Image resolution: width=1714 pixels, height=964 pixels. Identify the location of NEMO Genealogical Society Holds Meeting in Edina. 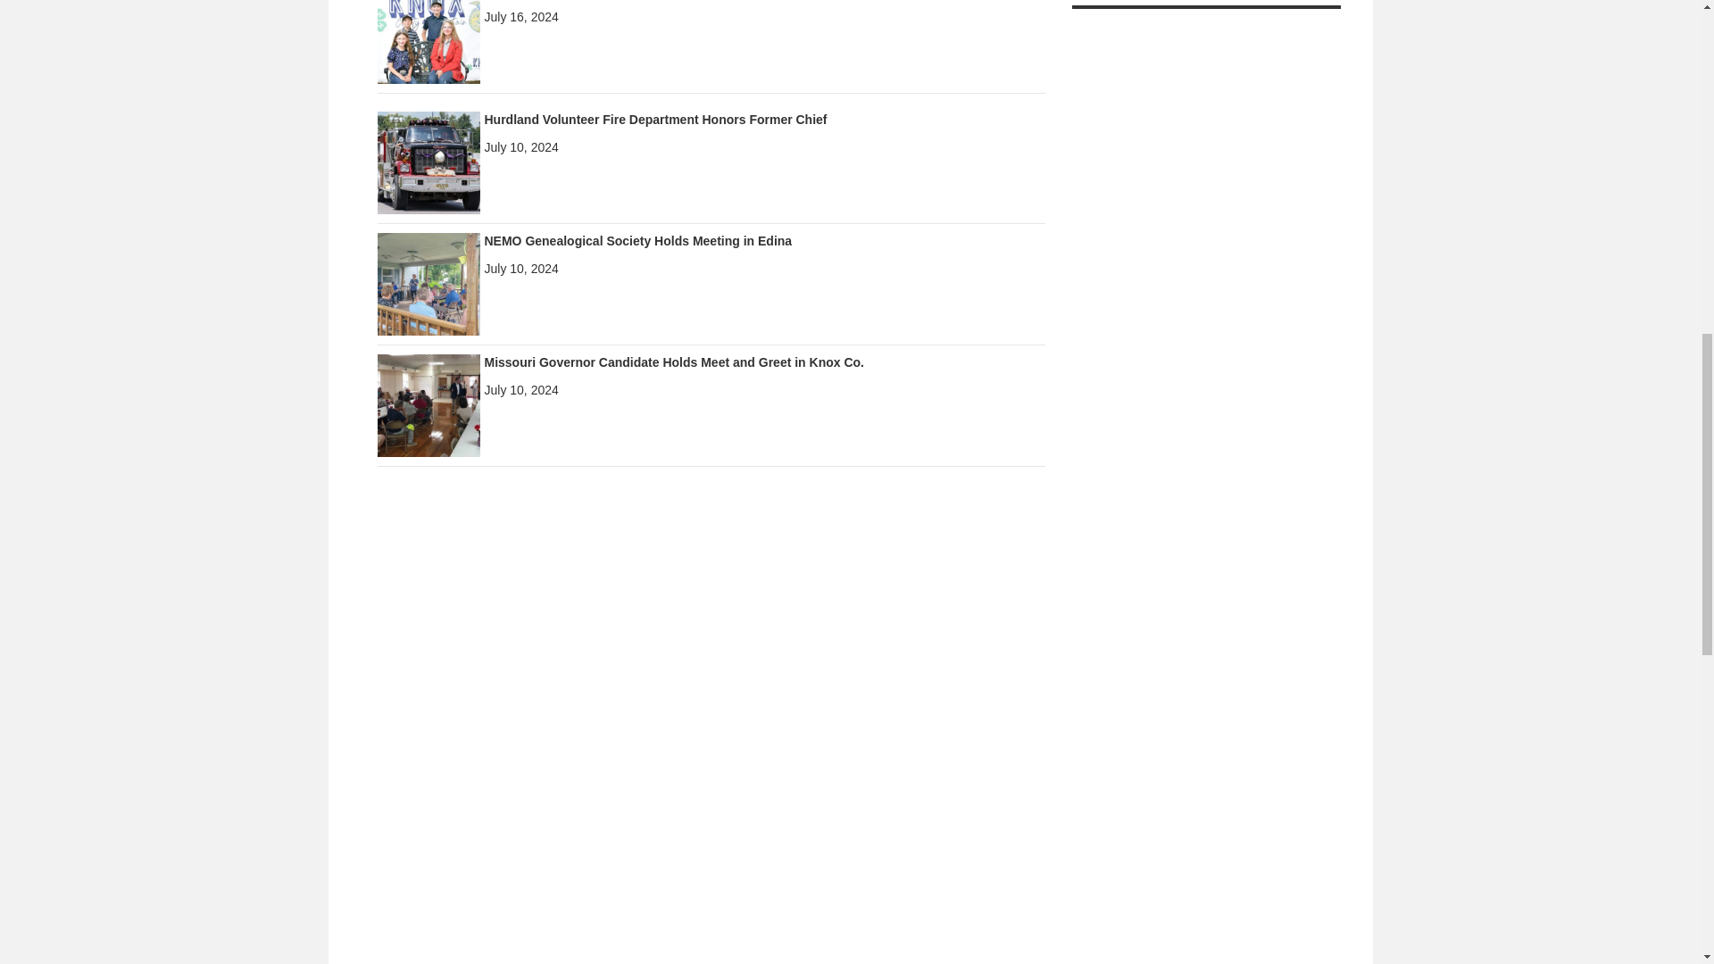
(428, 282).